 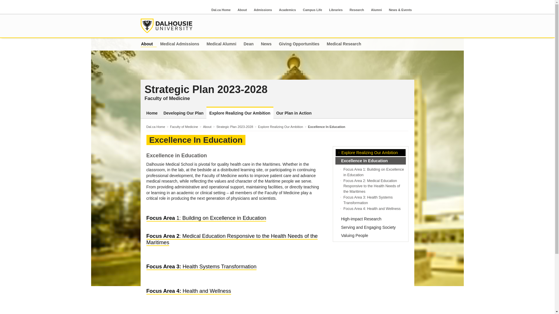 I want to click on Alumni, so click(x=376, y=10).